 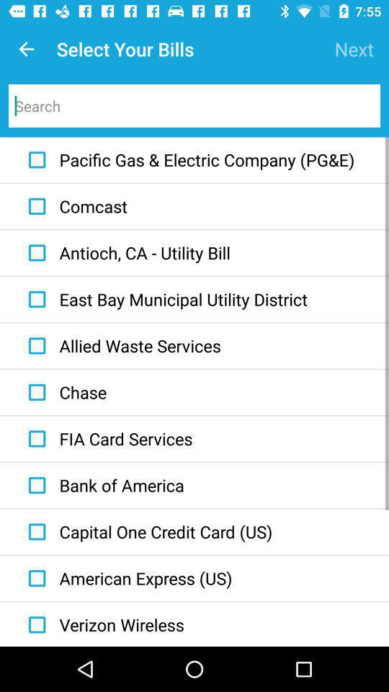 I want to click on choose item above the antioch ca utility, so click(x=74, y=206).